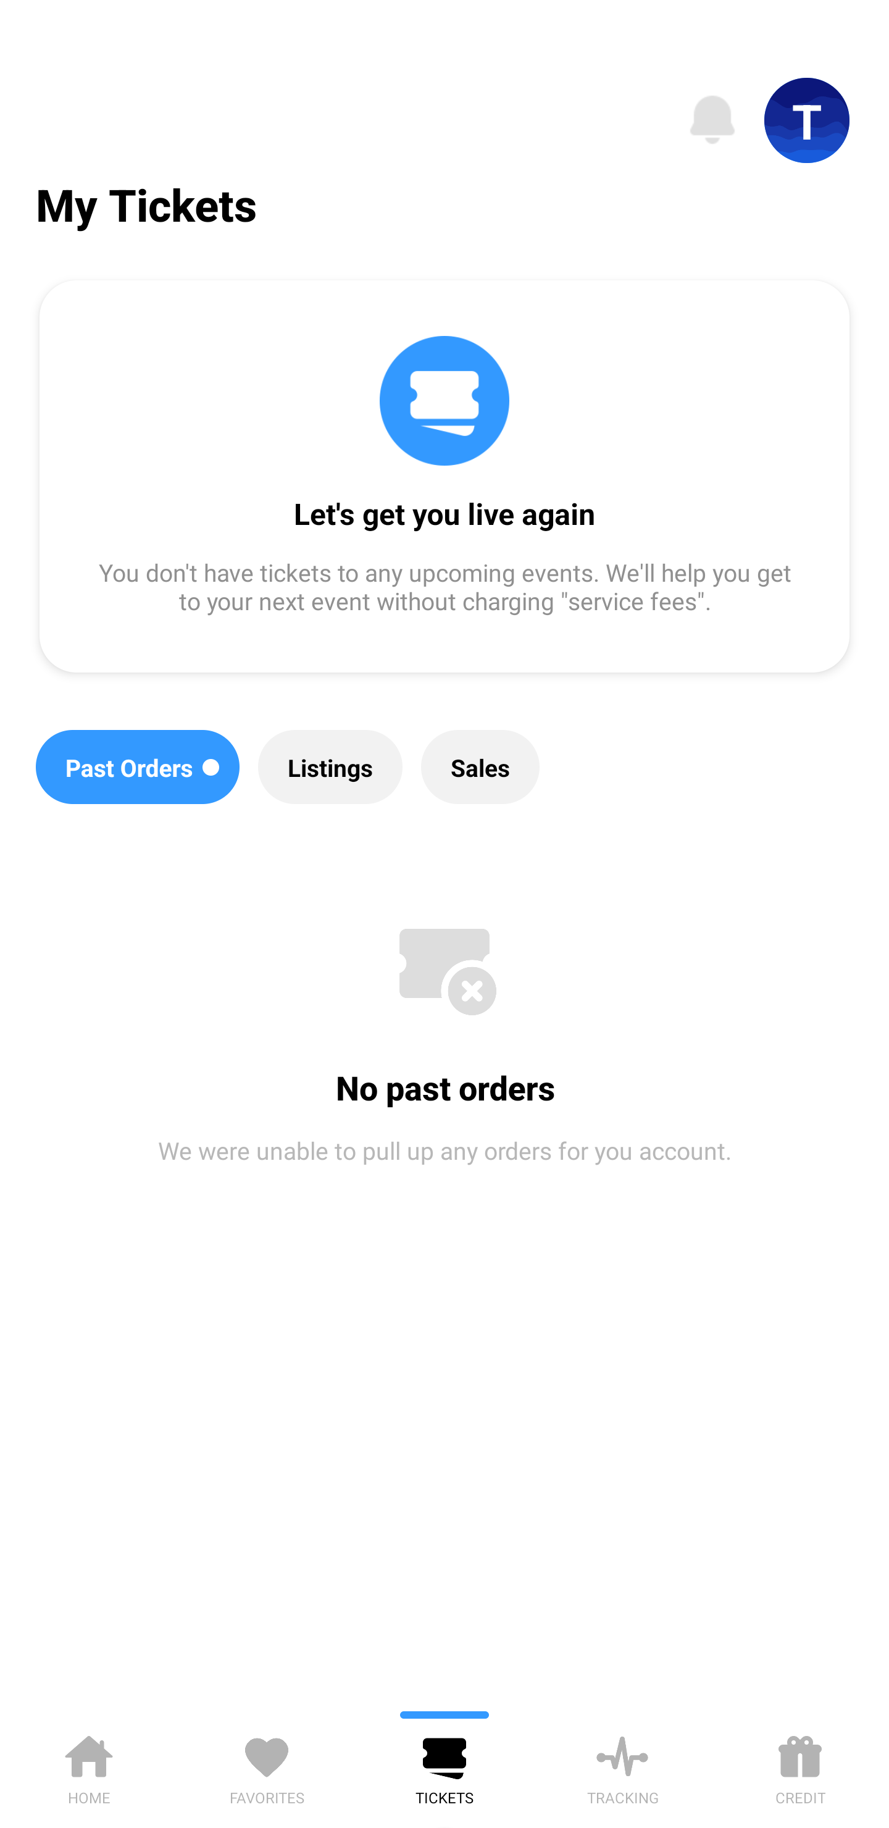  What do you see at coordinates (800, 1766) in the screenshot?
I see `CREDIT` at bounding box center [800, 1766].